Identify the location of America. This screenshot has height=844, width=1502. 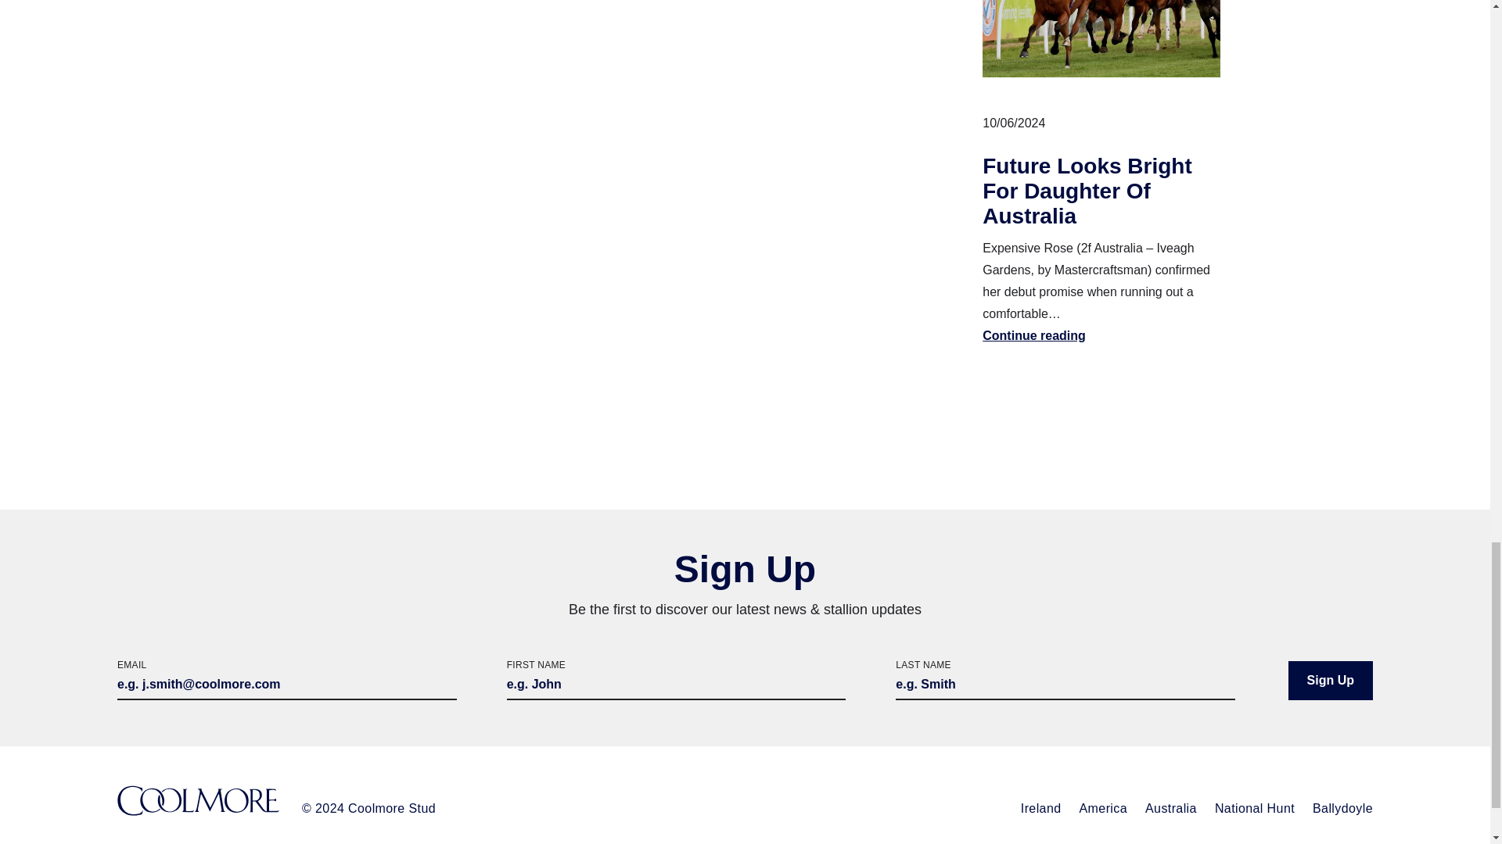
(1103, 808).